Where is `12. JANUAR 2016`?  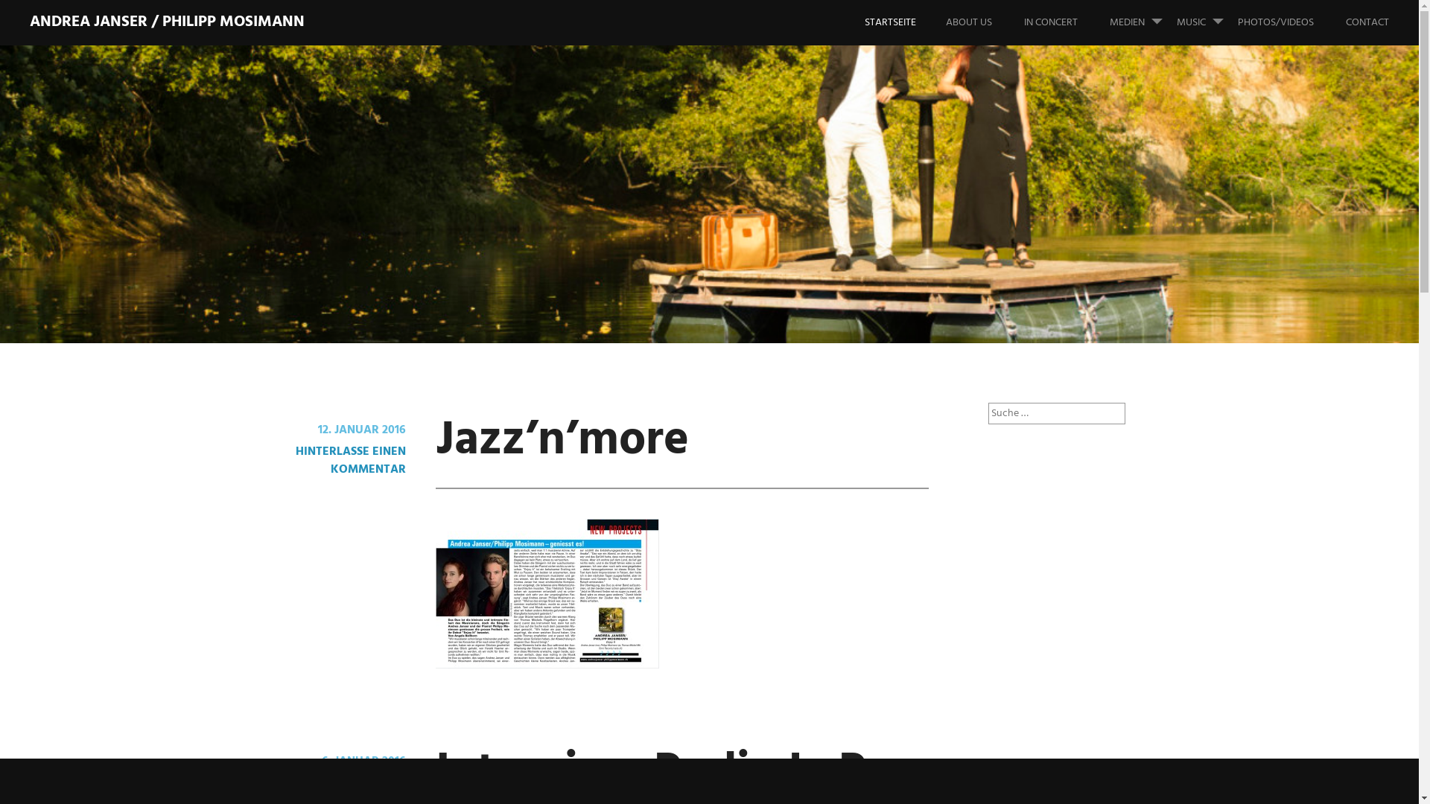 12. JANUAR 2016 is located at coordinates (362, 430).